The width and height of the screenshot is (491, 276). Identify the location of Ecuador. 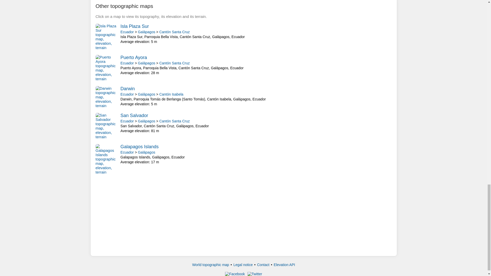
(127, 94).